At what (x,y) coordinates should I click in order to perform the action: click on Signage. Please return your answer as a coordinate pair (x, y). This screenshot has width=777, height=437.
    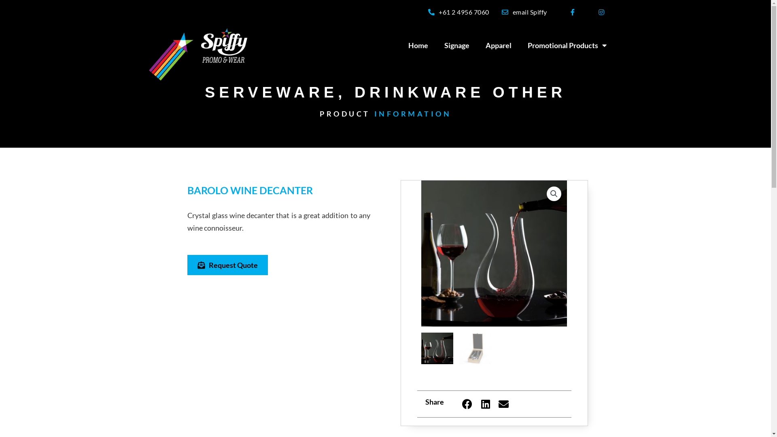
    Looking at the image, I should click on (457, 45).